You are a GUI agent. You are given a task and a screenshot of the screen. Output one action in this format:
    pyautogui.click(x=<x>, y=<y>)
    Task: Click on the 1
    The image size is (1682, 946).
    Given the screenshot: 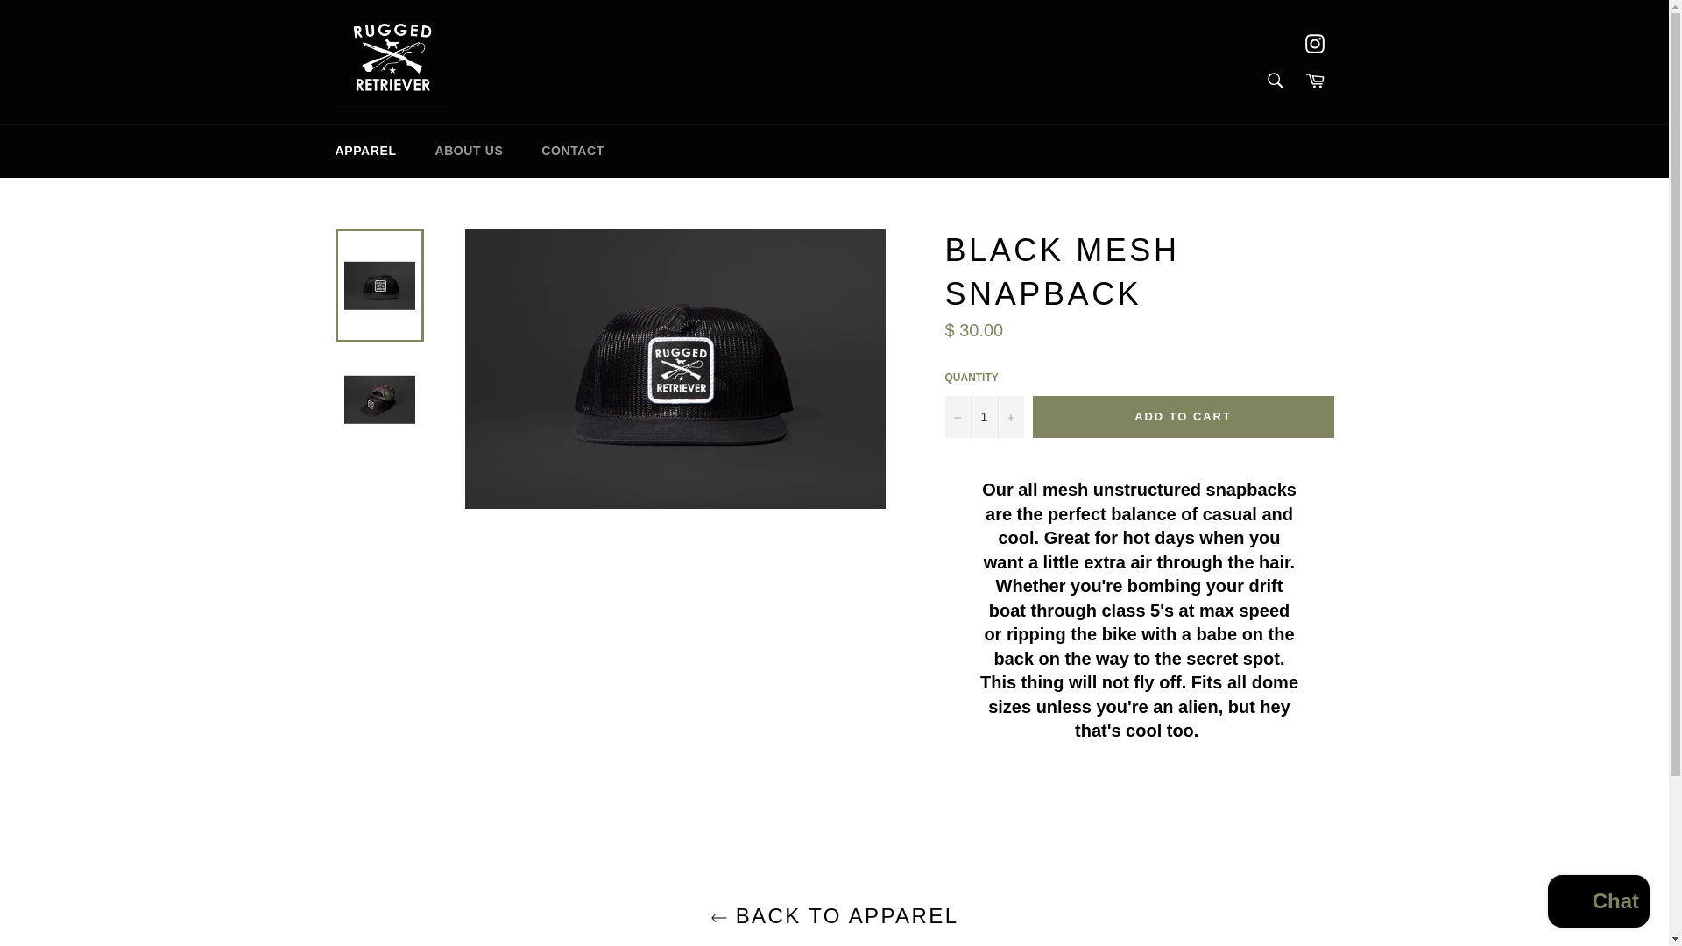 What is the action you would take?
    pyautogui.click(x=983, y=417)
    